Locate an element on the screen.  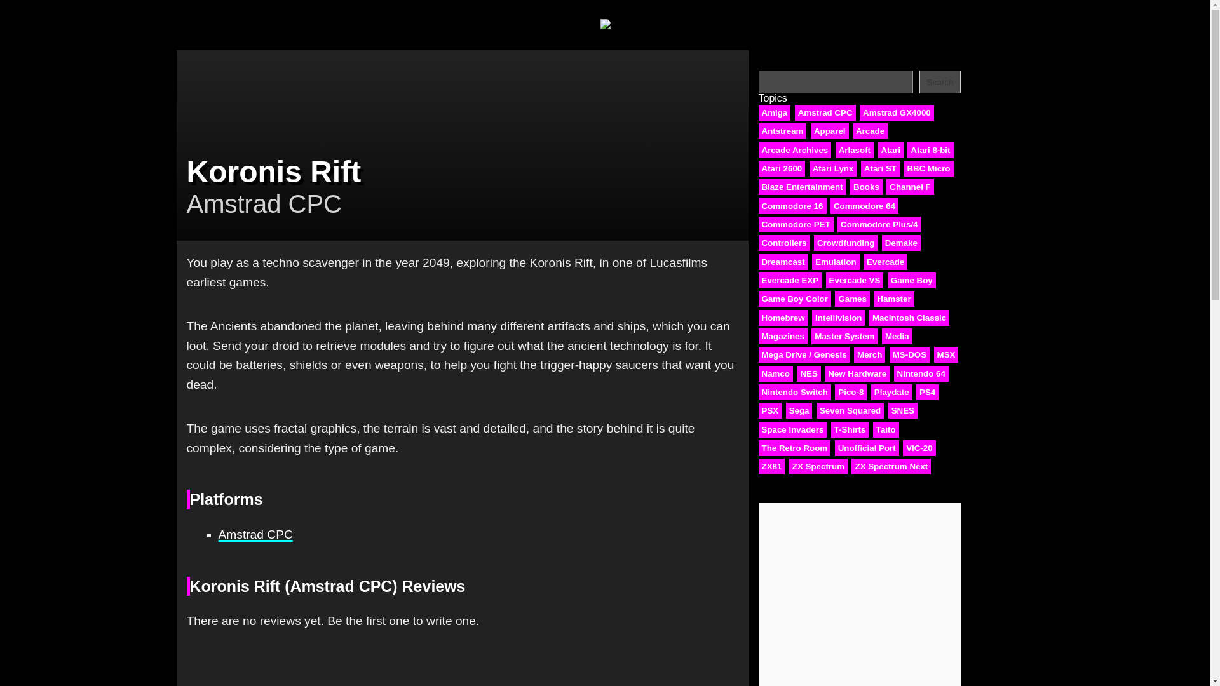
Game Boy Color is located at coordinates (794, 299).